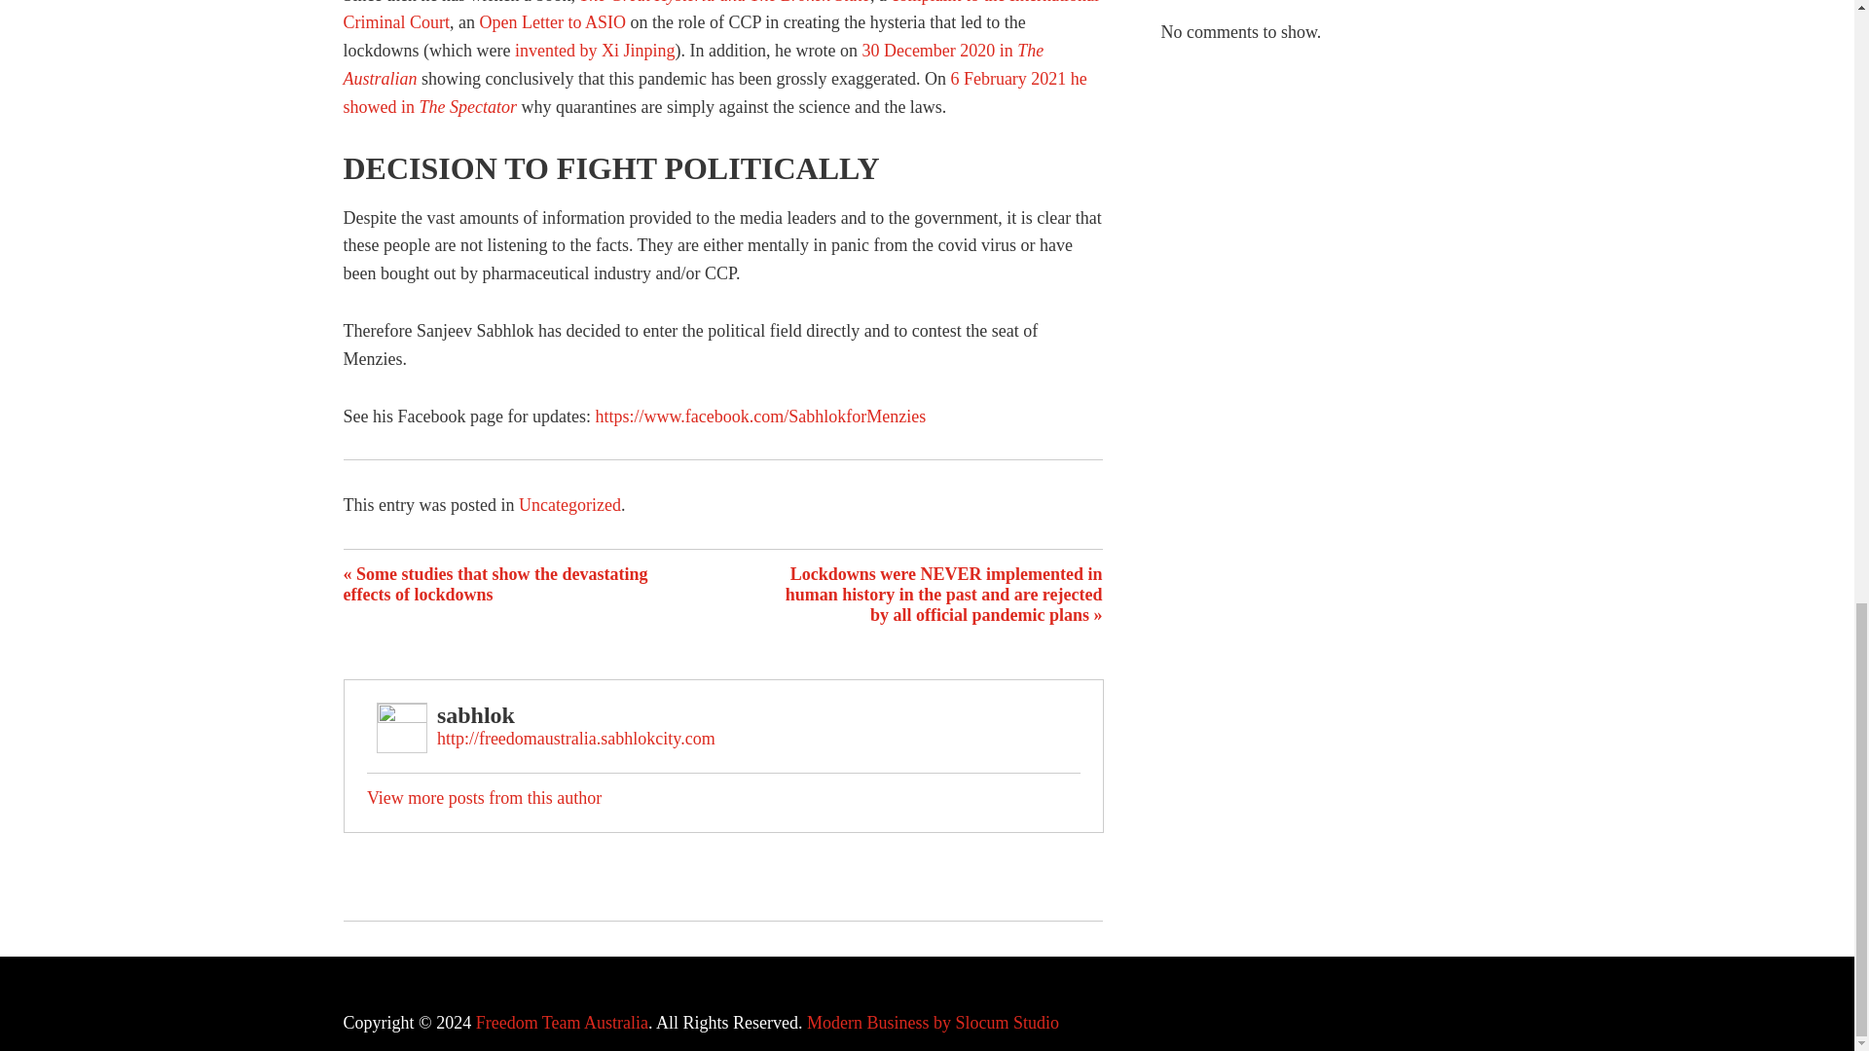 This screenshot has height=1051, width=1869. I want to click on Open Letter to ASIO, so click(551, 21).